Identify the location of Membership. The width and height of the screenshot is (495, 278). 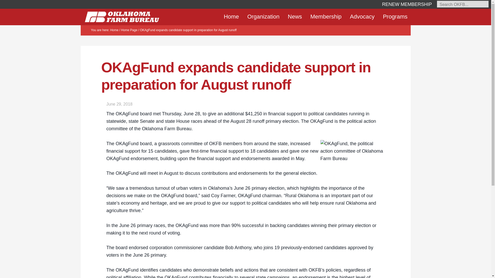
(326, 16).